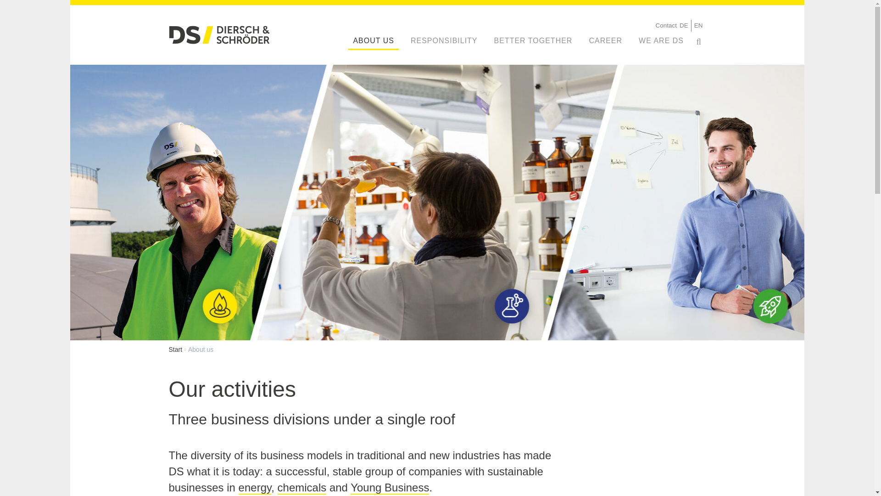  Describe the element at coordinates (390, 488) in the screenshot. I see `Young Business` at that location.